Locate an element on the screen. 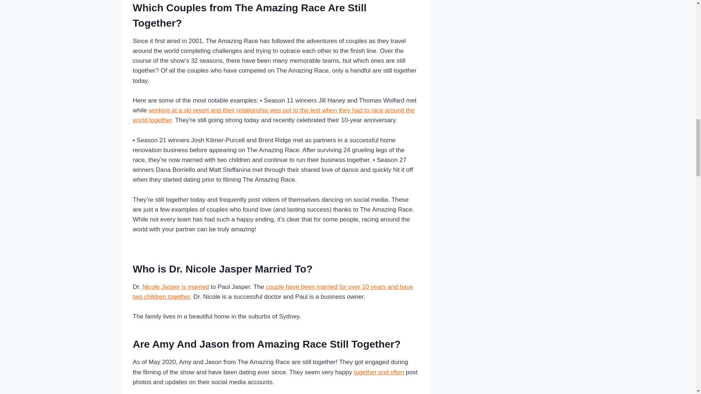 The height and width of the screenshot is (394, 701). Nicole Jasper is married is located at coordinates (175, 287).